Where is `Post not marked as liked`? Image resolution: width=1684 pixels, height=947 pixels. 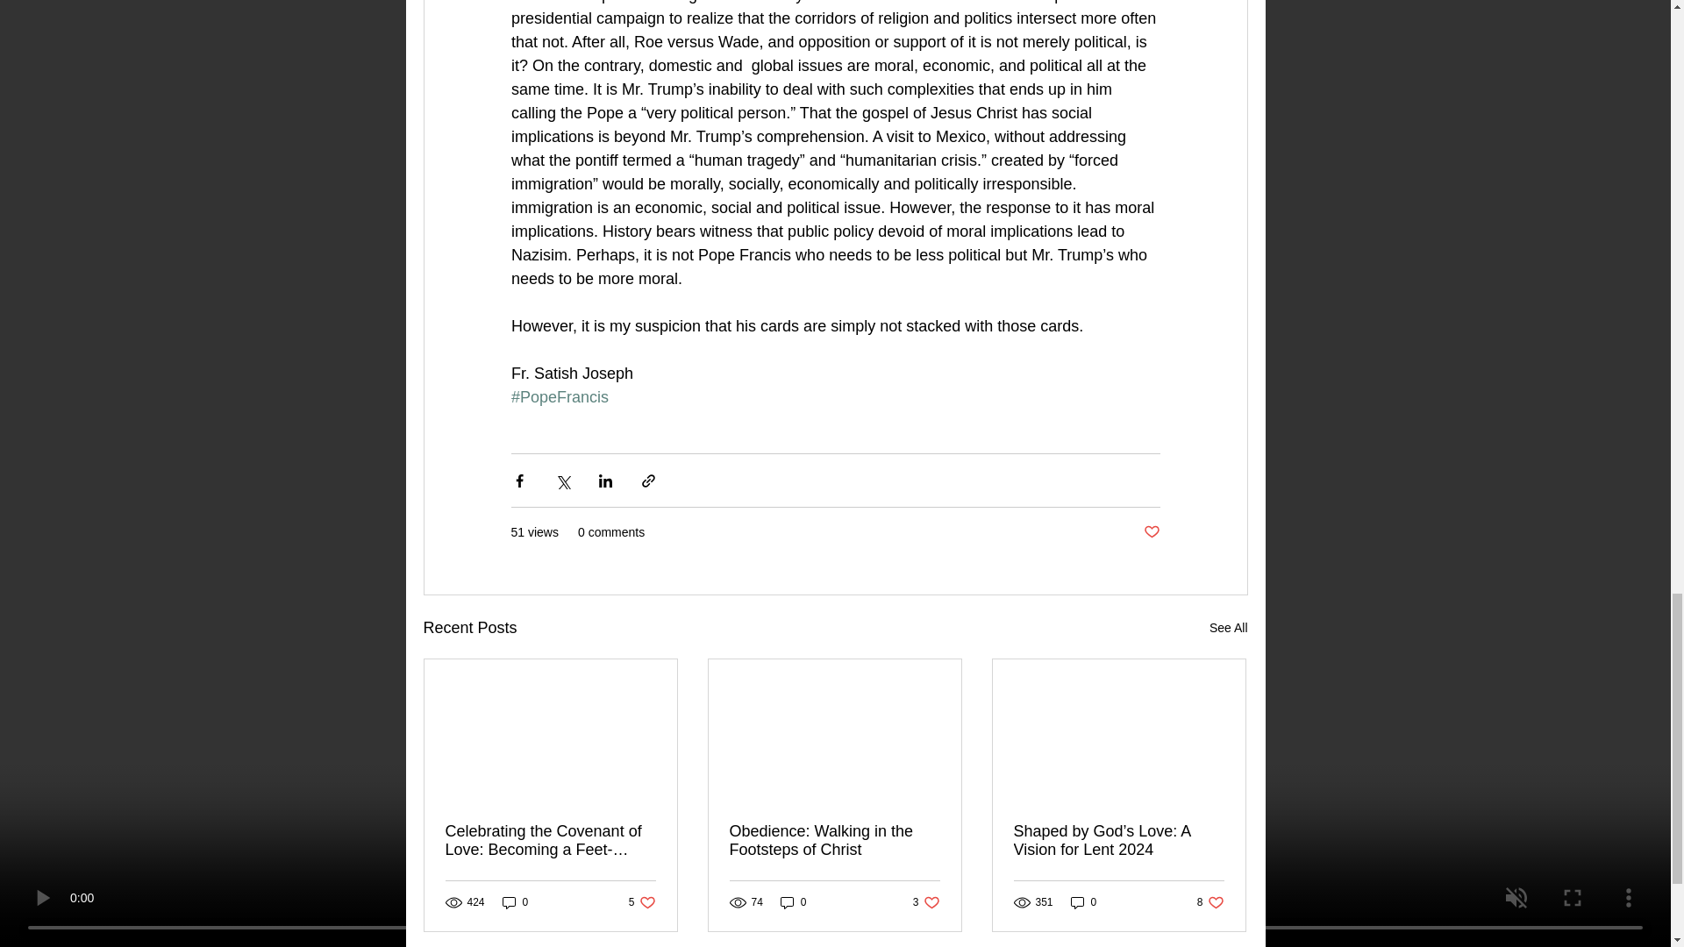 Post not marked as liked is located at coordinates (1210, 901).